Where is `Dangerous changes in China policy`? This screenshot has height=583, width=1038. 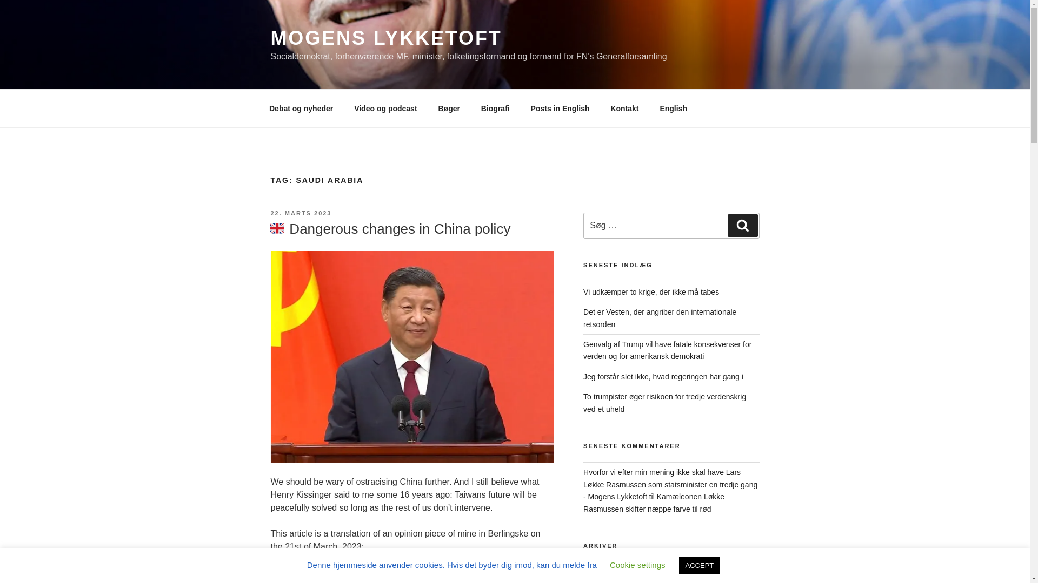
Dangerous changes in China policy is located at coordinates (389, 229).